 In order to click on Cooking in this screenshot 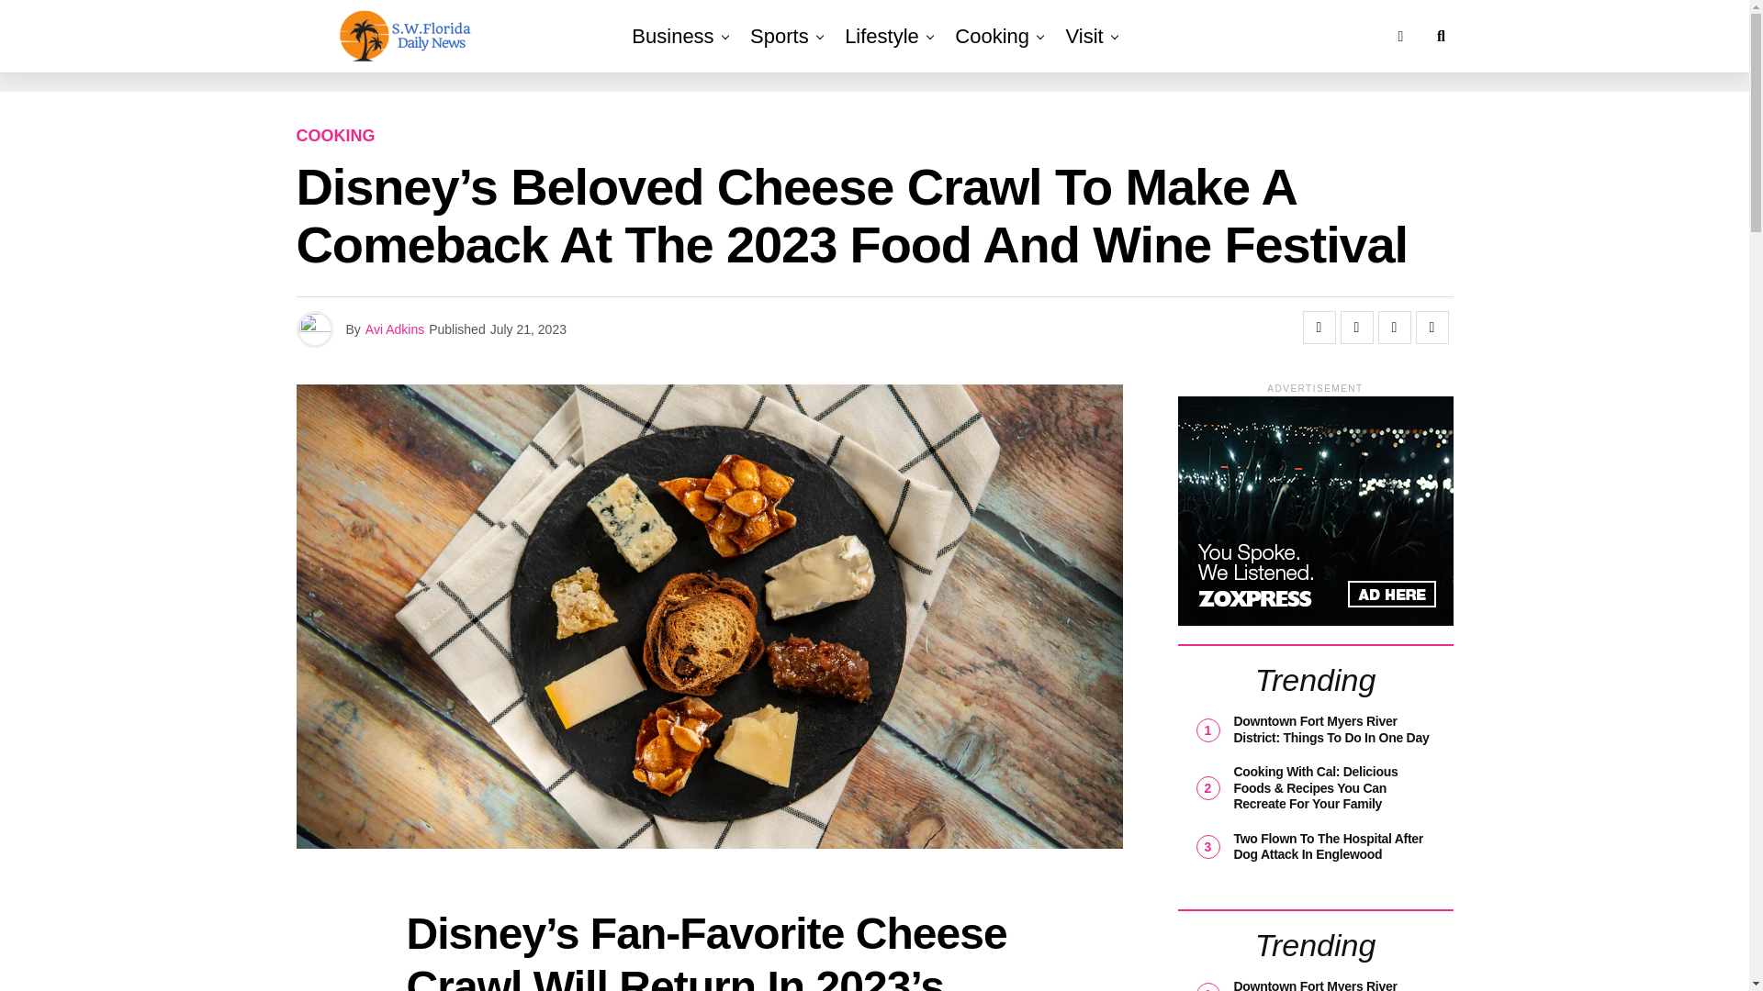, I will do `click(992, 37)`.